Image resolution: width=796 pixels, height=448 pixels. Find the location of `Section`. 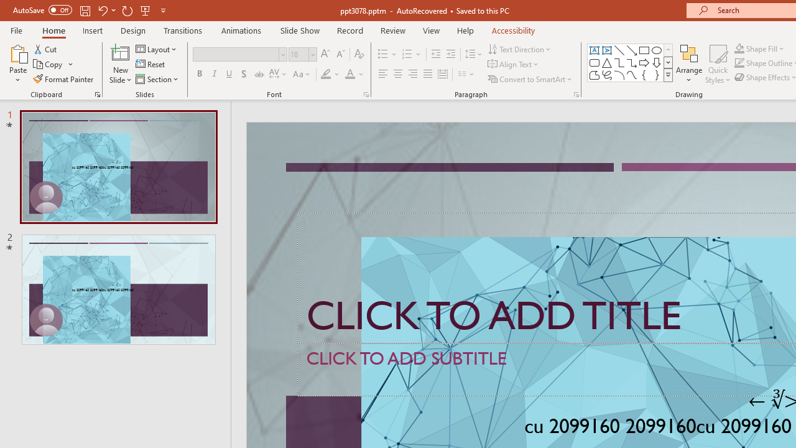

Section is located at coordinates (158, 78).